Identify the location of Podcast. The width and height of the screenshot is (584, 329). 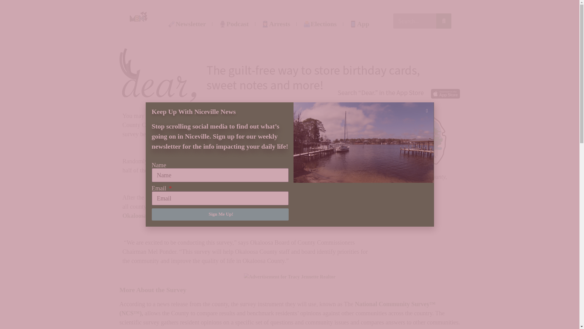
(234, 24).